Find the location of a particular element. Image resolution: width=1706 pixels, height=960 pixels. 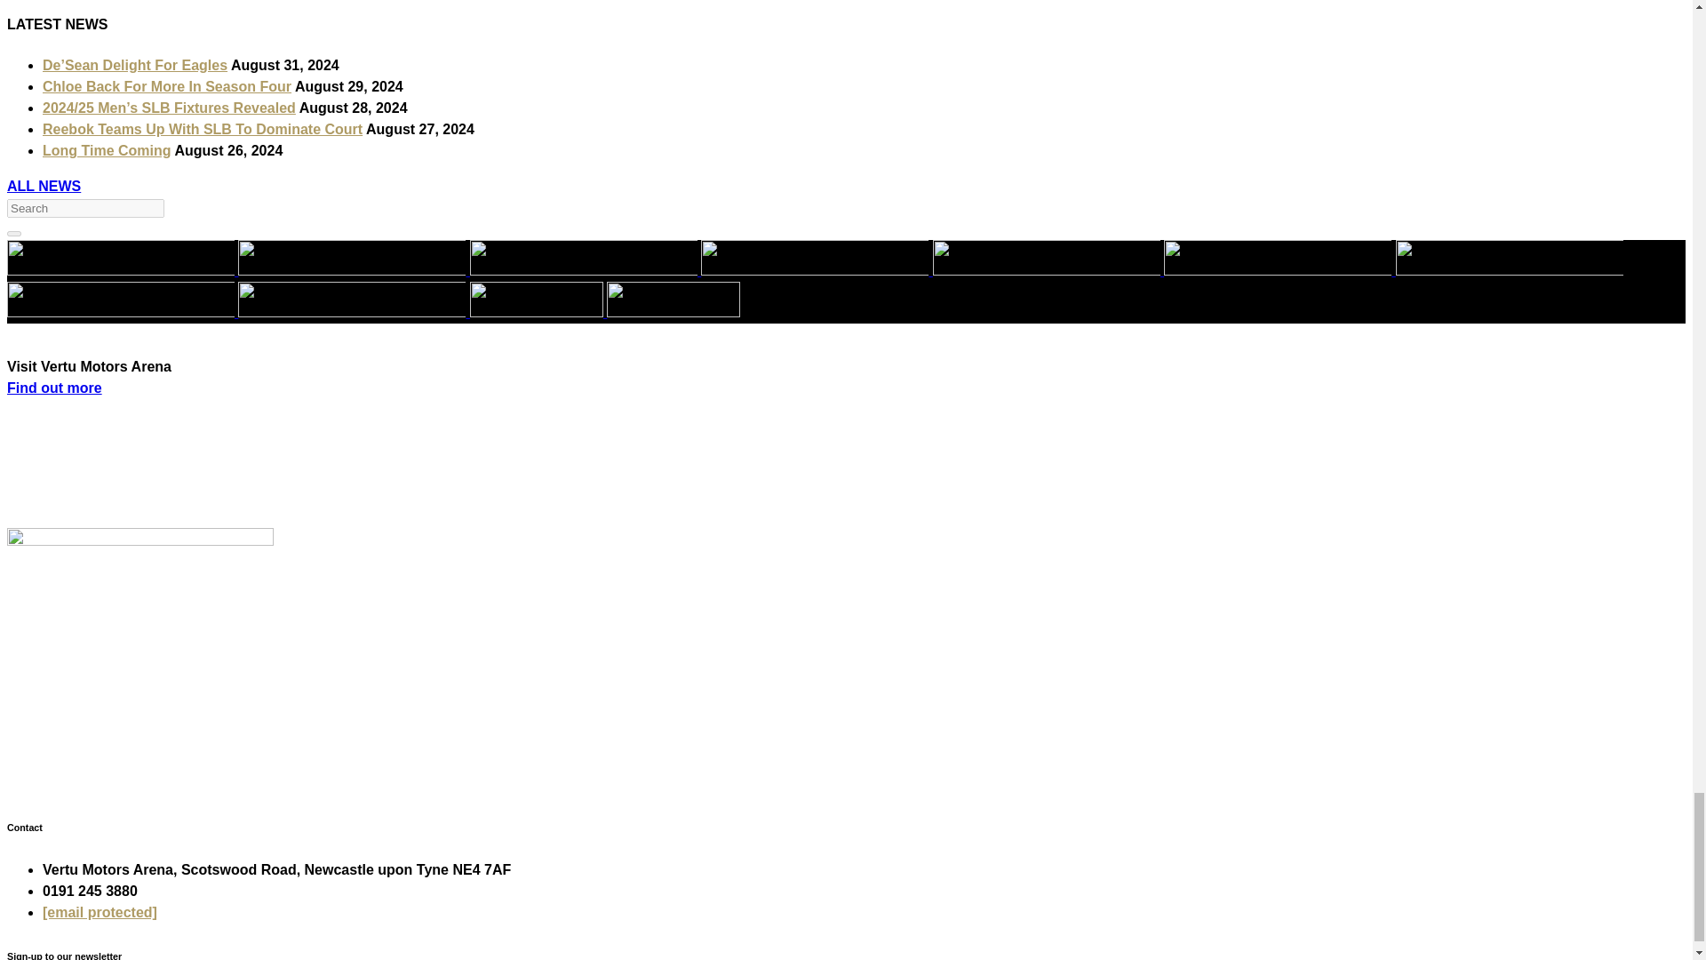

Simpson Group is located at coordinates (1278, 258).